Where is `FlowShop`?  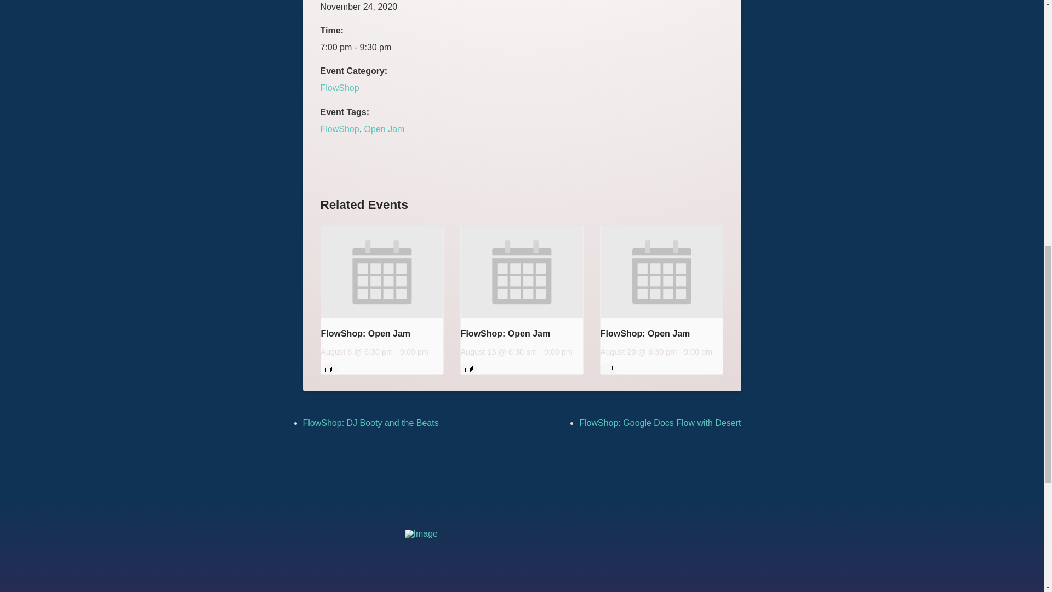
FlowShop is located at coordinates (339, 129).